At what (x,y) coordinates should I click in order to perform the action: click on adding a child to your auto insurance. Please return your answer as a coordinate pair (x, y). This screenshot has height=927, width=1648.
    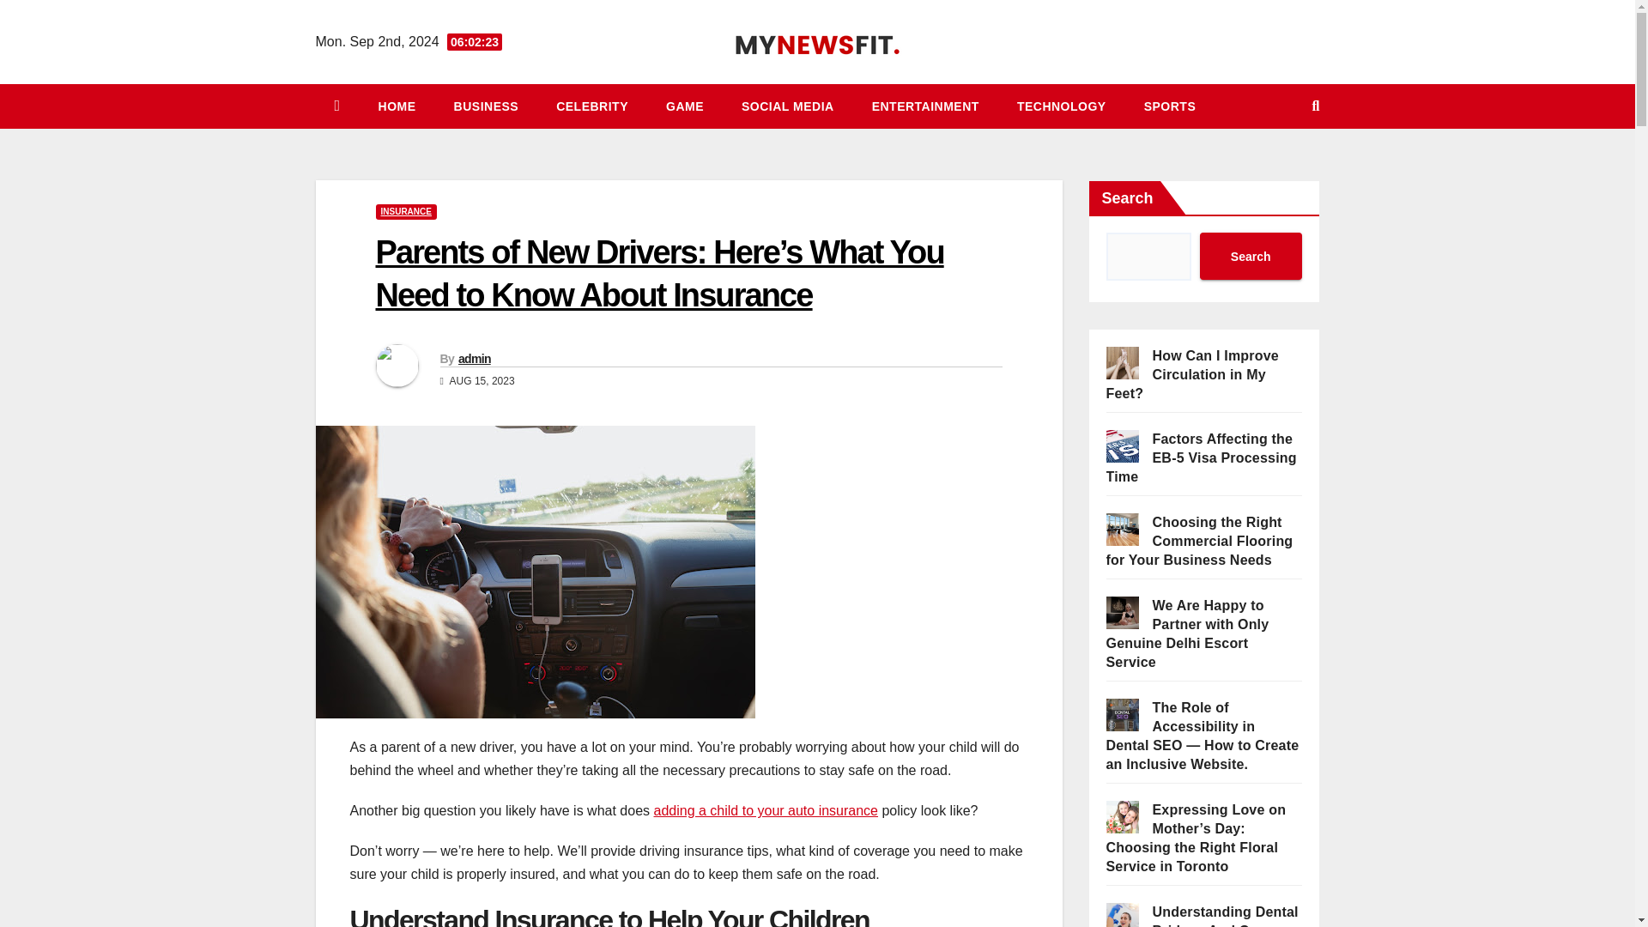
    Looking at the image, I should click on (766, 810).